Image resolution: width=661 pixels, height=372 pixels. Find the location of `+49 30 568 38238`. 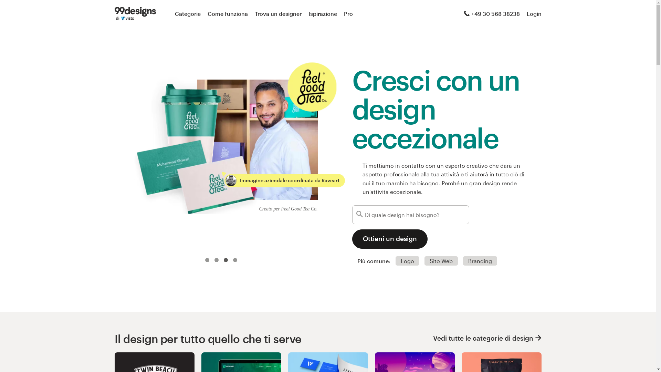

+49 30 568 38238 is located at coordinates (492, 14).